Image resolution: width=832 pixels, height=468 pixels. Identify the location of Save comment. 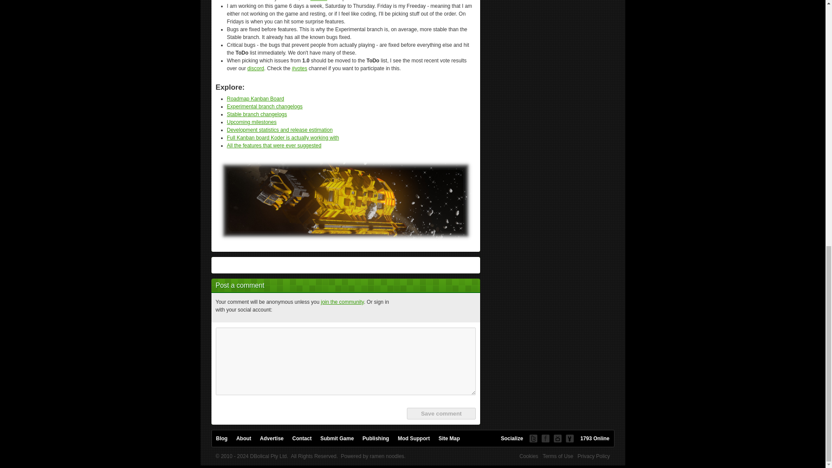
(441, 413).